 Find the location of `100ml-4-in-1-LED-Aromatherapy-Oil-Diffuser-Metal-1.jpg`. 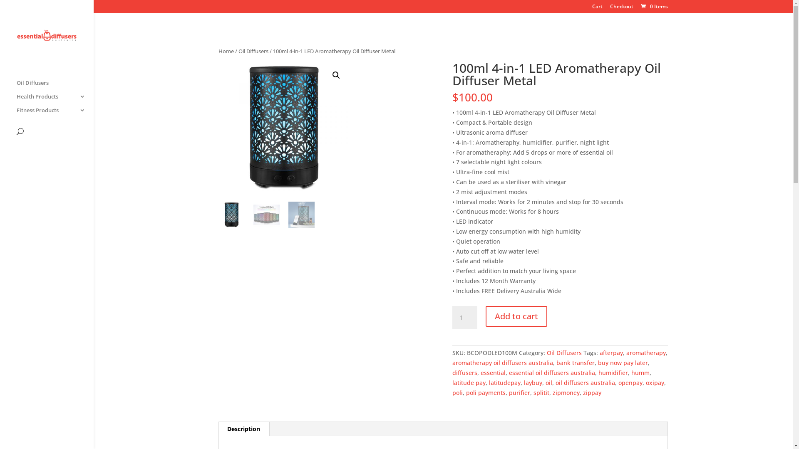

100ml-4-in-1-LED-Aromatherapy-Oil-Diffuser-Metal-1.jpg is located at coordinates (284, 127).